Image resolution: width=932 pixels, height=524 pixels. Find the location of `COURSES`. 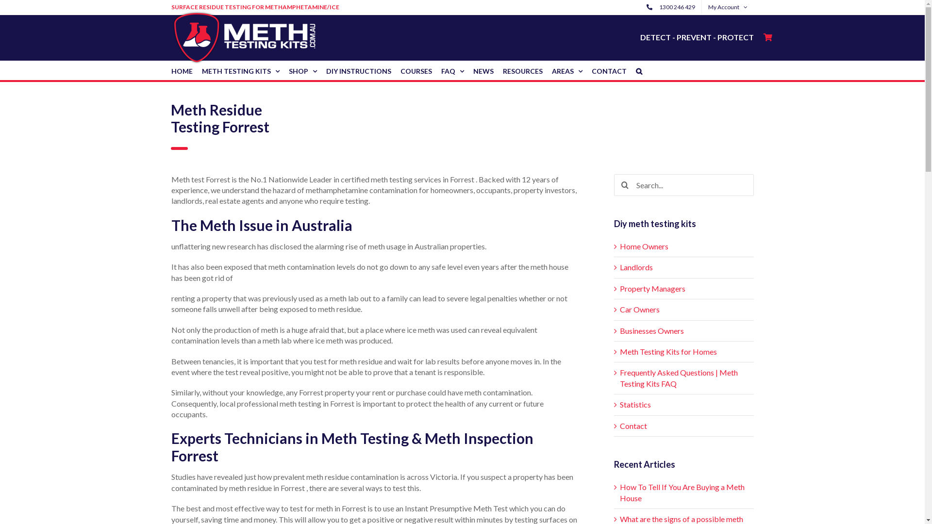

COURSES is located at coordinates (416, 70).